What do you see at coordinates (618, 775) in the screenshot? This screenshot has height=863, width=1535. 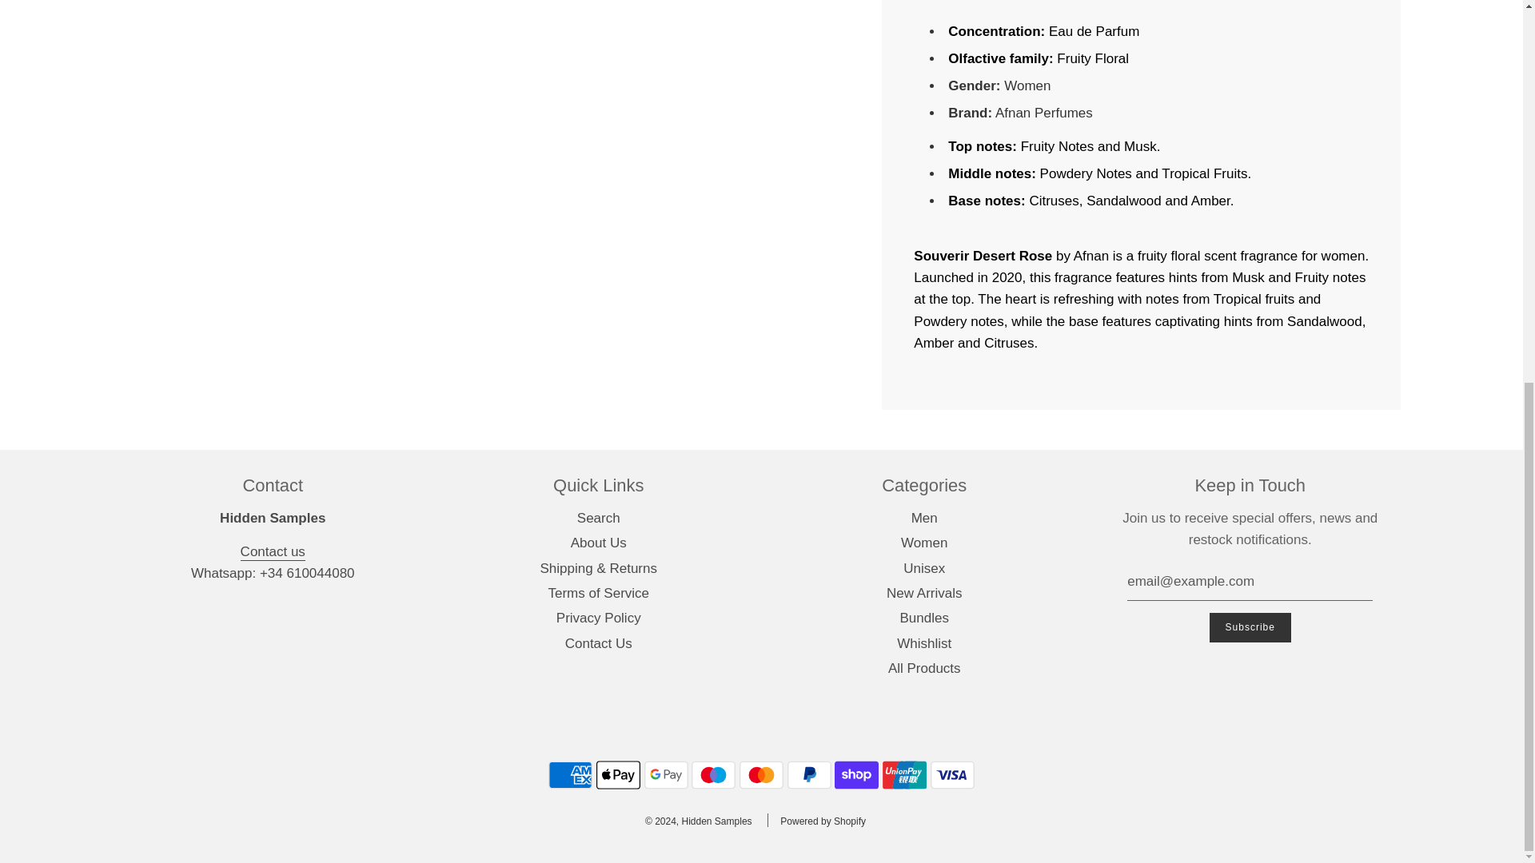 I see `Apple Pay` at bounding box center [618, 775].